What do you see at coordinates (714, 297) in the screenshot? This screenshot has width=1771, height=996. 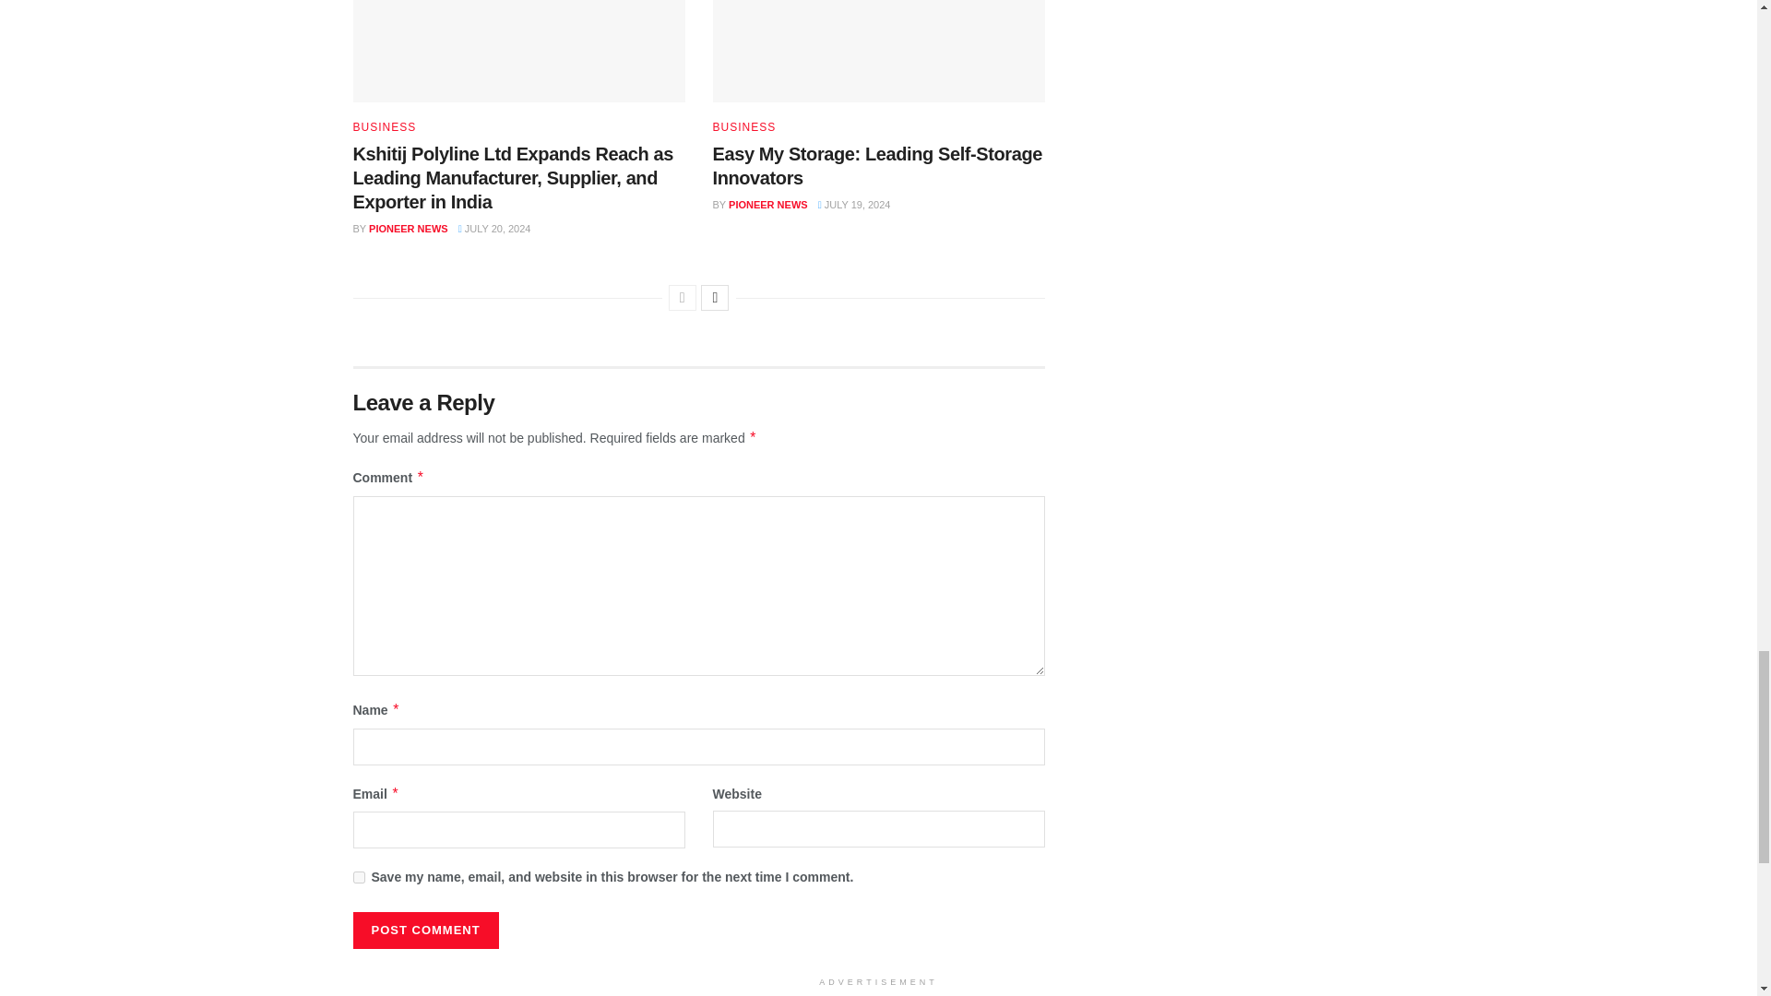 I see `Next` at bounding box center [714, 297].